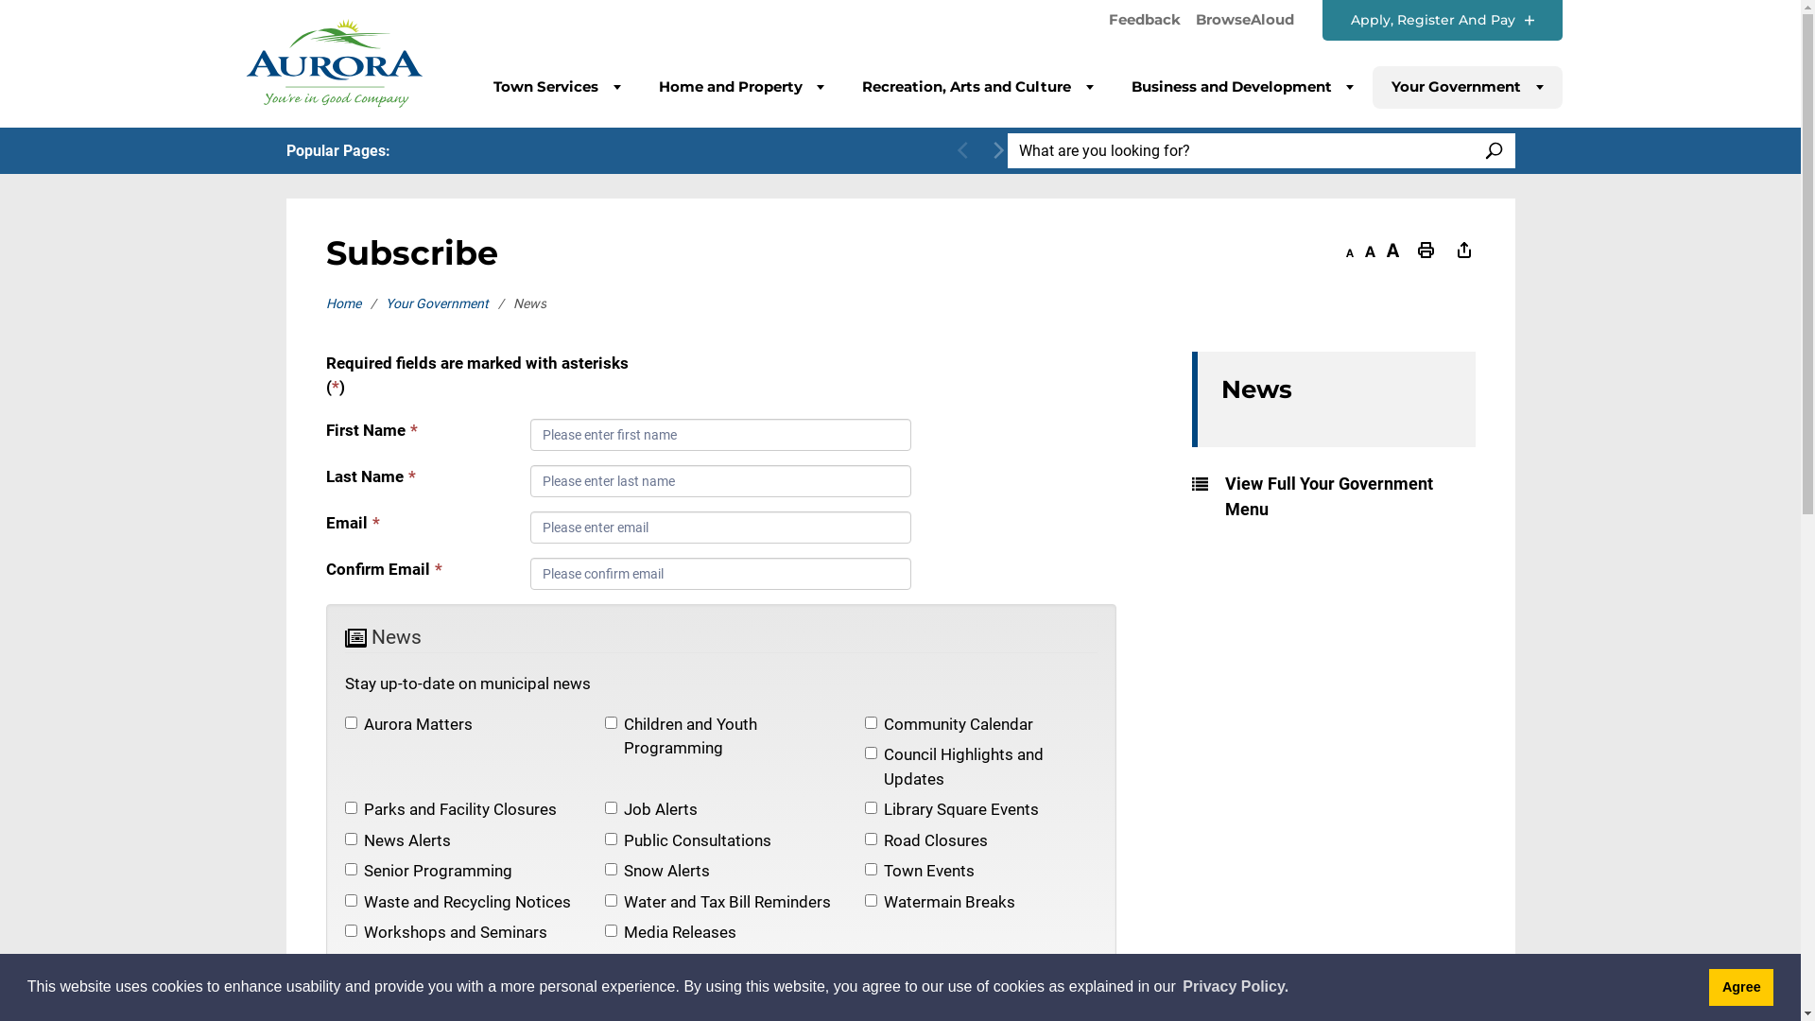 This screenshot has width=1815, height=1021. Describe the element at coordinates (1467, 87) in the screenshot. I see `Your Government` at that location.